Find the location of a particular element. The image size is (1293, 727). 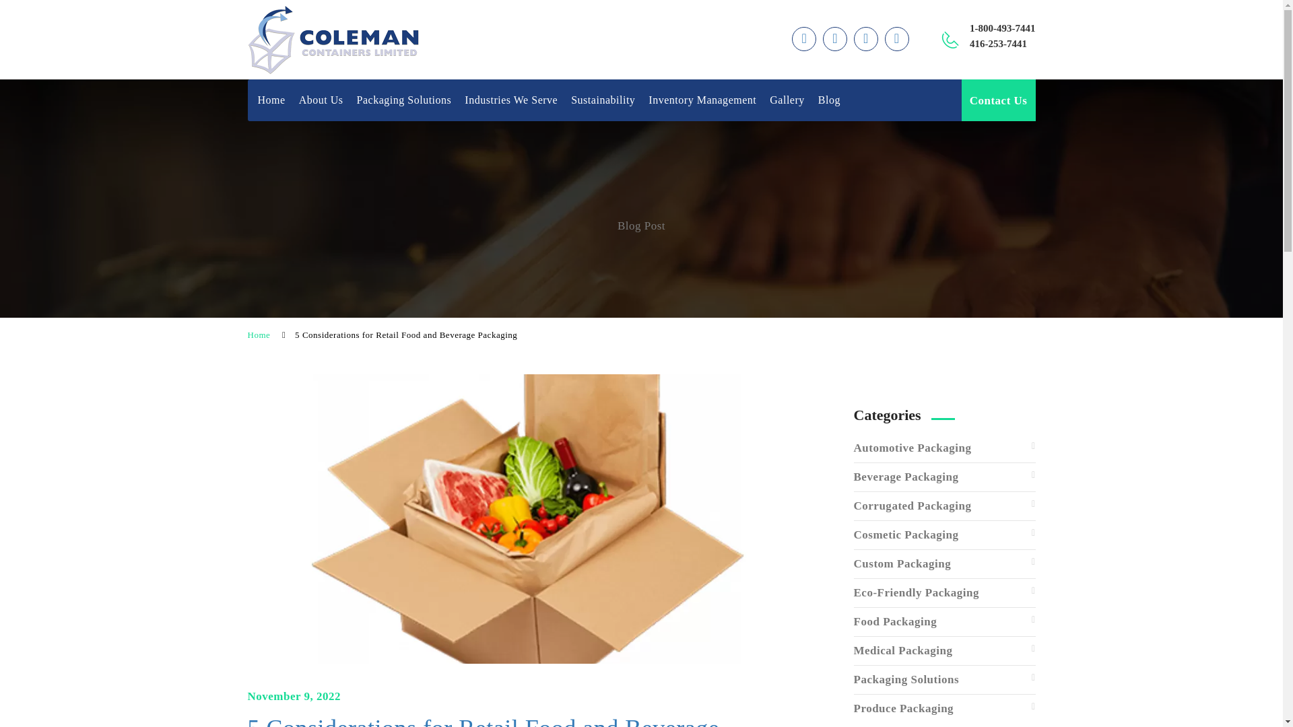

Custom Packaging is located at coordinates (944, 563).